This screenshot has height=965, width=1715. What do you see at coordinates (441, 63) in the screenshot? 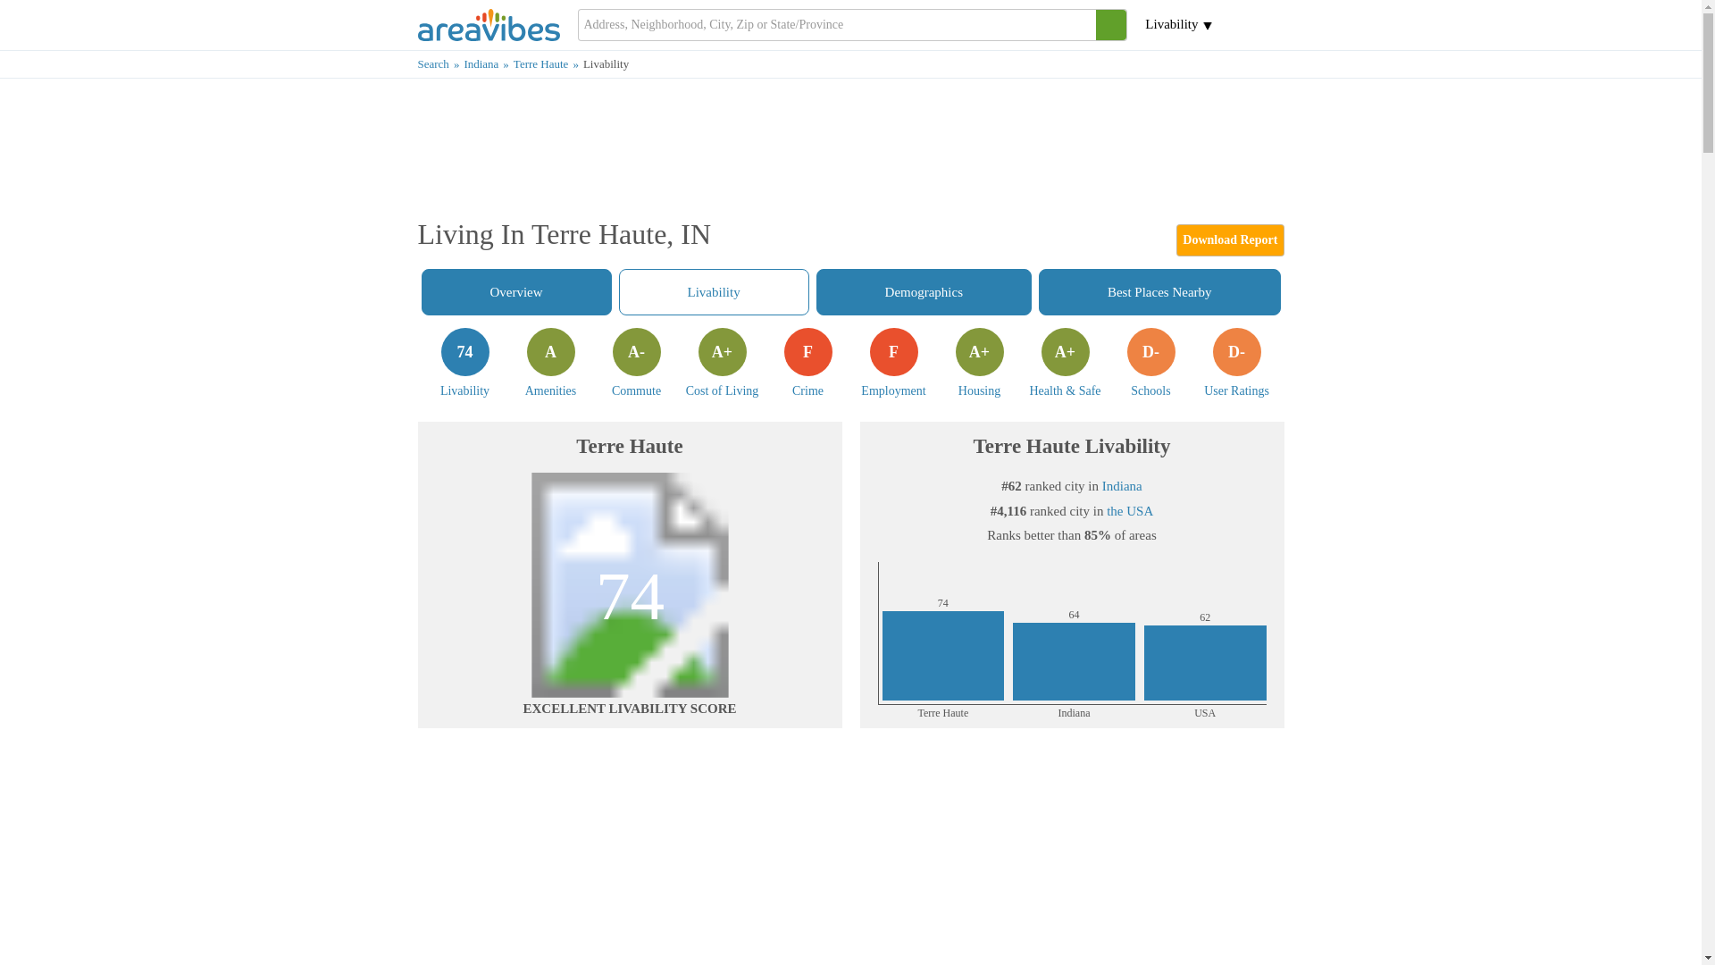
I see `Livability` at bounding box center [441, 63].